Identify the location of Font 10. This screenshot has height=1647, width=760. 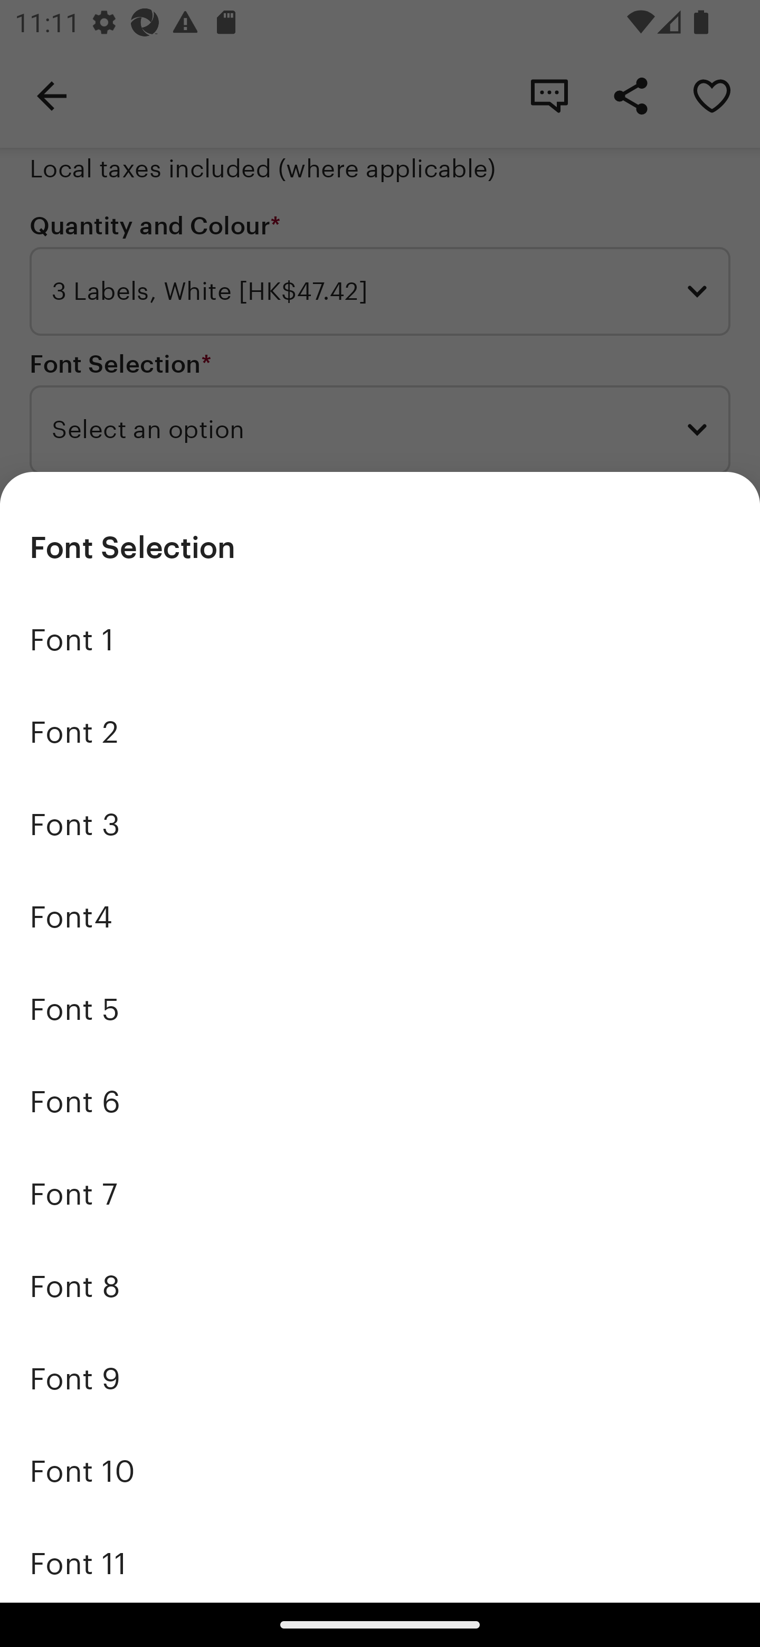
(380, 1471).